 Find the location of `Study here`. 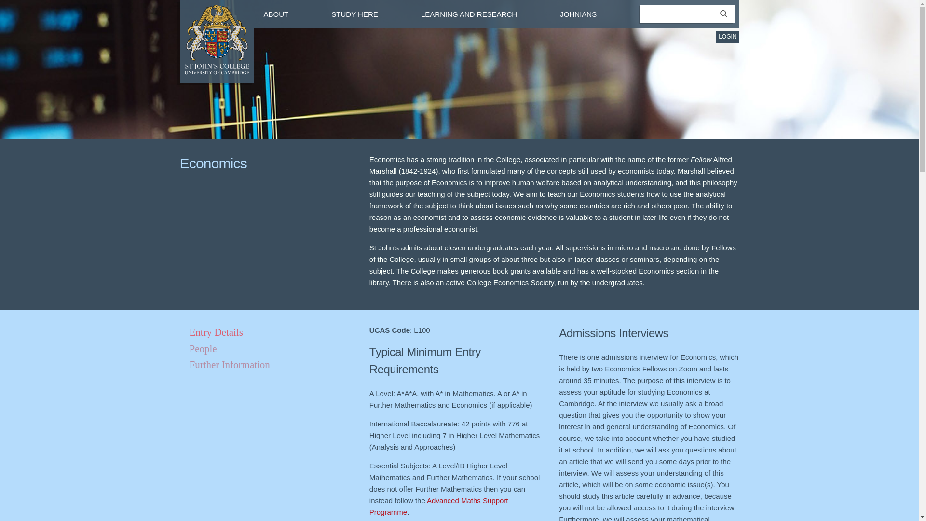

Study here is located at coordinates (365, 14).